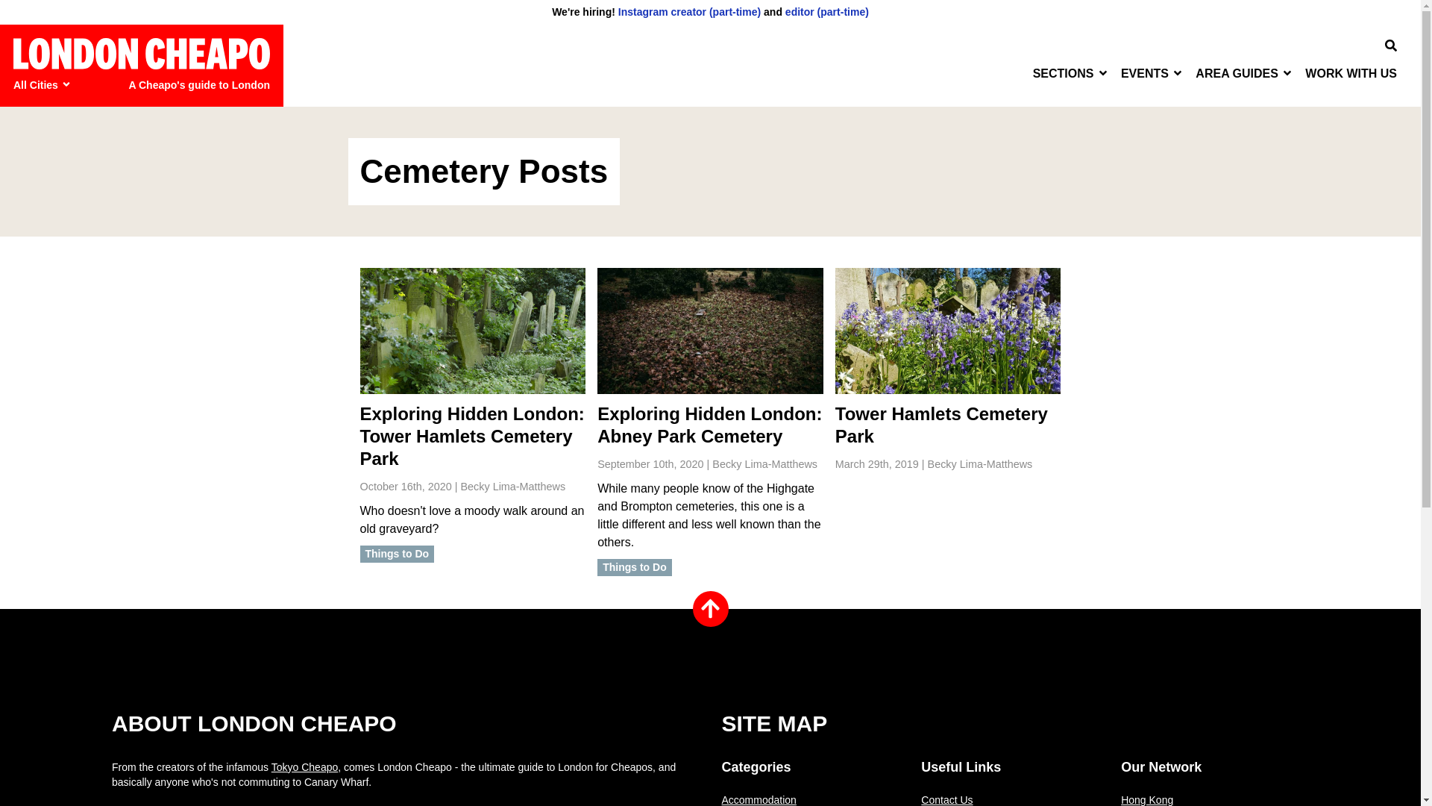 Image resolution: width=1432 pixels, height=806 pixels. What do you see at coordinates (142, 52) in the screenshot?
I see `London Cheapo` at bounding box center [142, 52].